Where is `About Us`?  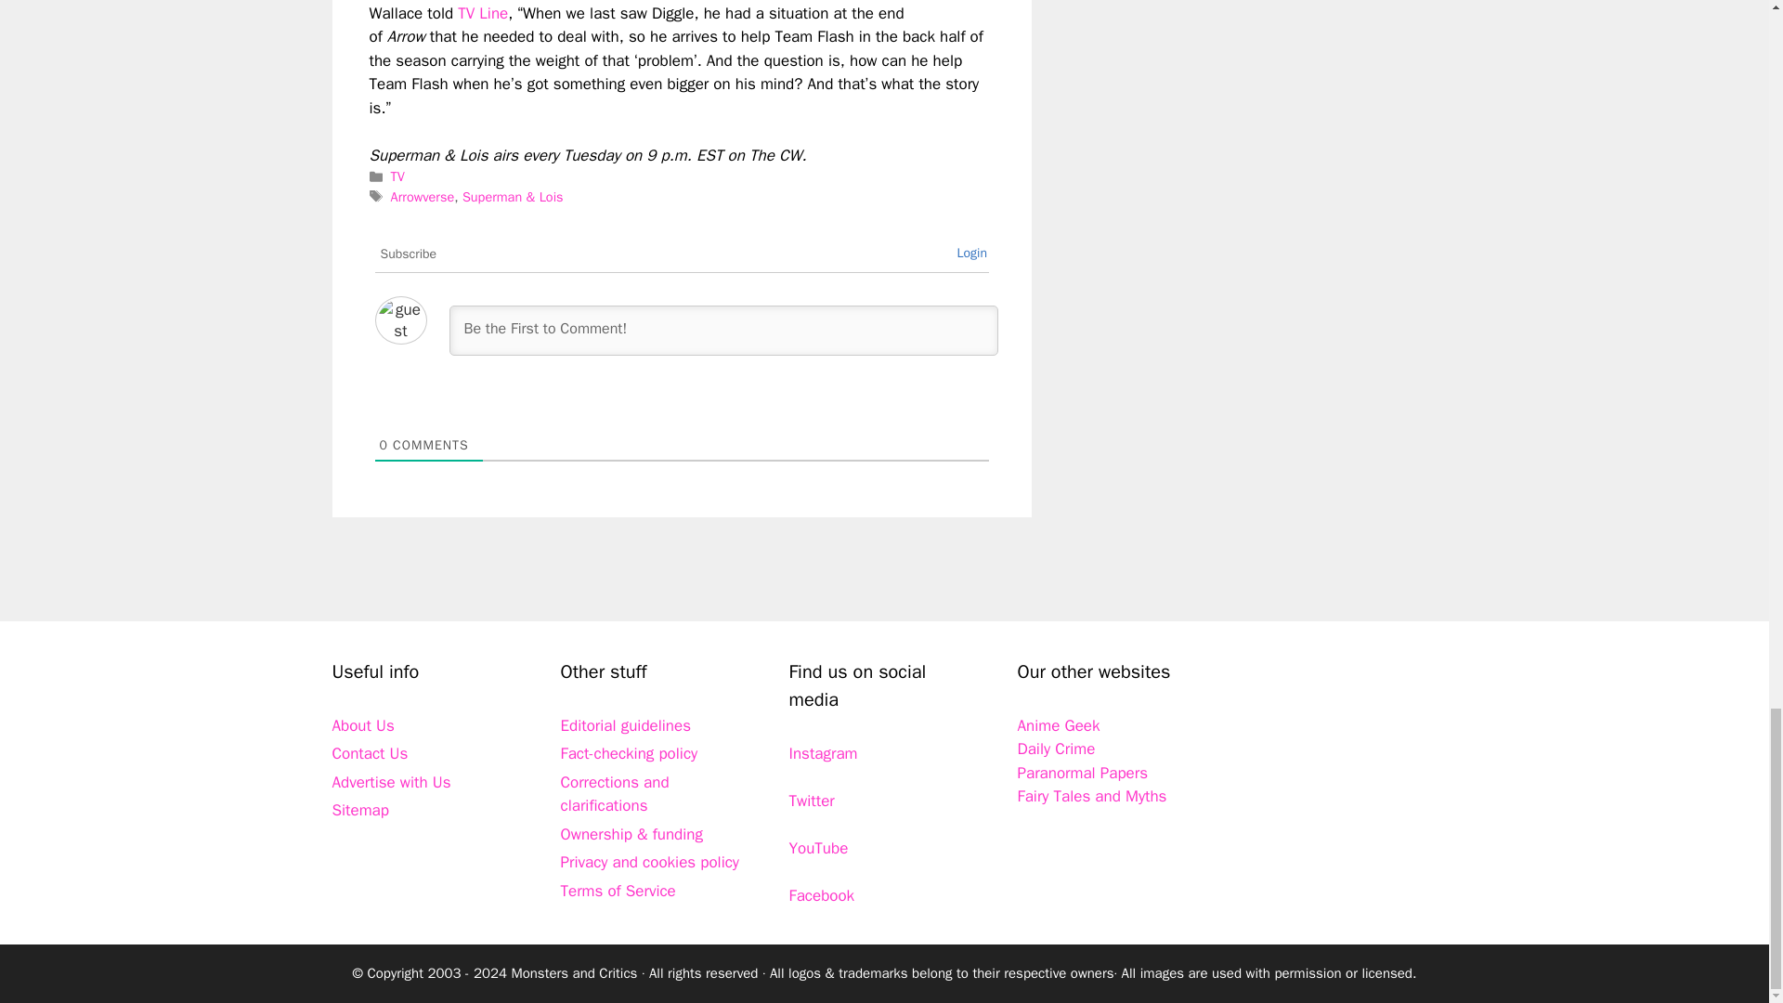 About Us is located at coordinates (362, 725).